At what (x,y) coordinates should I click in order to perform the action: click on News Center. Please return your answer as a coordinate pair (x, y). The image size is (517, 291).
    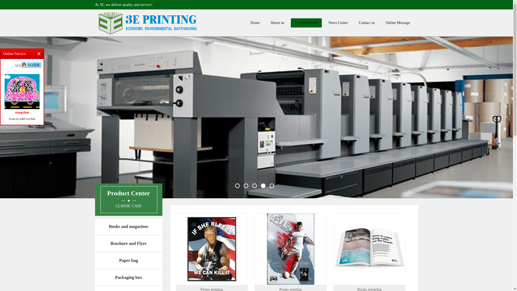
    Looking at the image, I should click on (338, 23).